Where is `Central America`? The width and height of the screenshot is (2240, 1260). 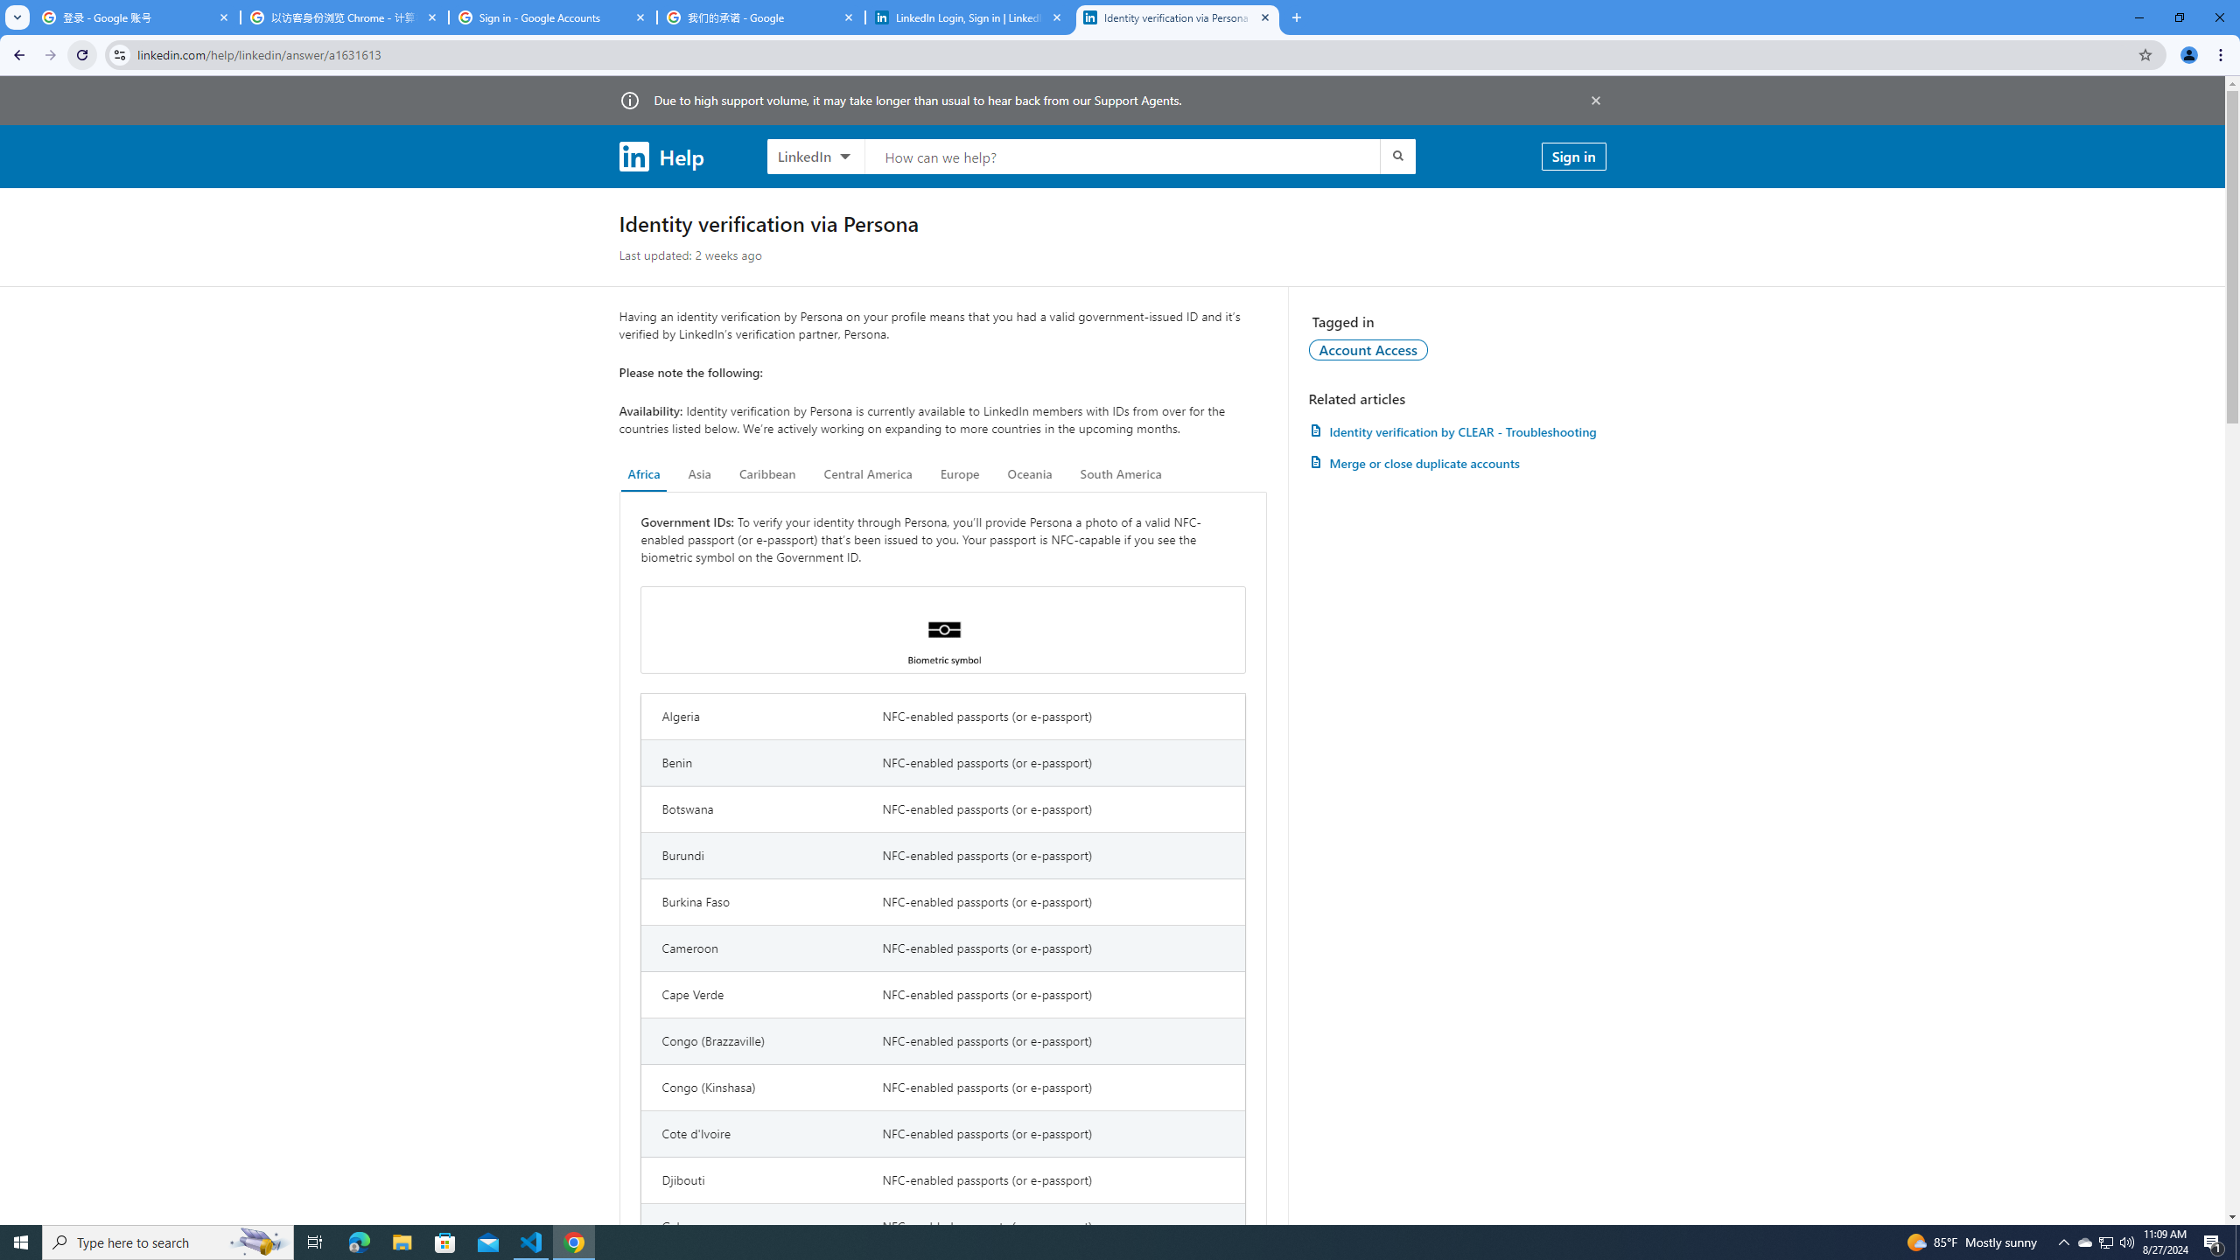 Central America is located at coordinates (868, 474).